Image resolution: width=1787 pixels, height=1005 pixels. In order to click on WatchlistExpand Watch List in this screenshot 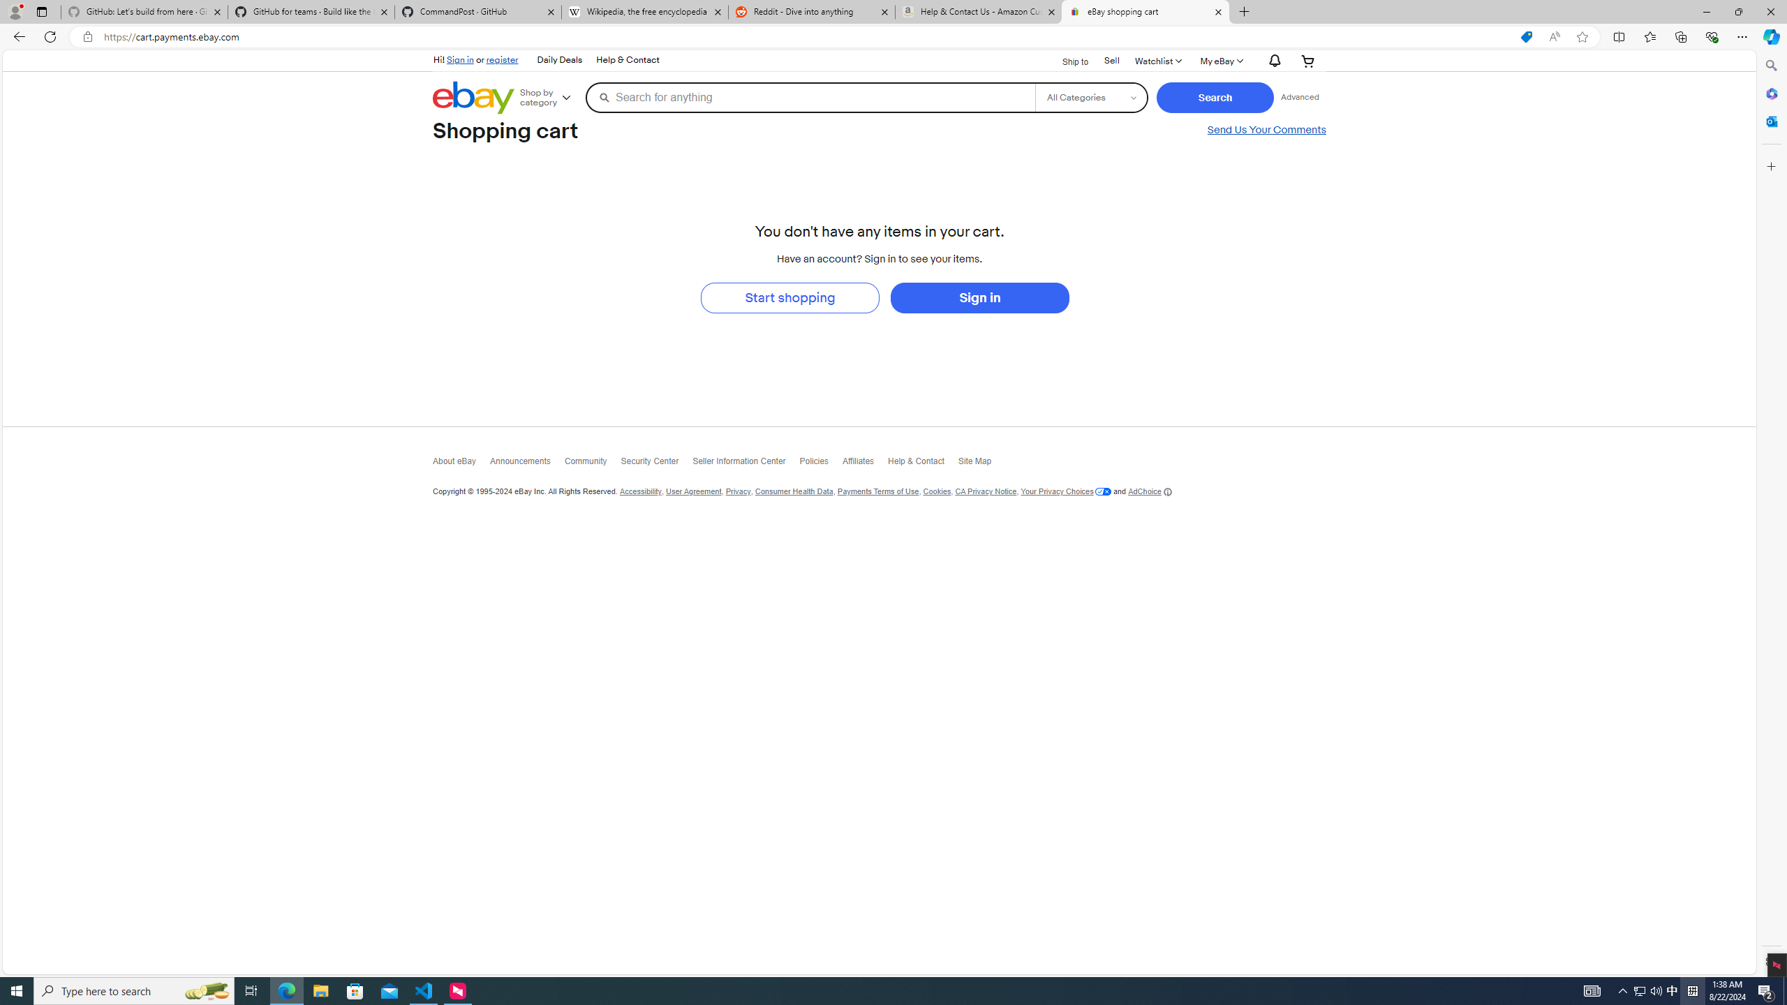, I will do `click(1157, 60)`.